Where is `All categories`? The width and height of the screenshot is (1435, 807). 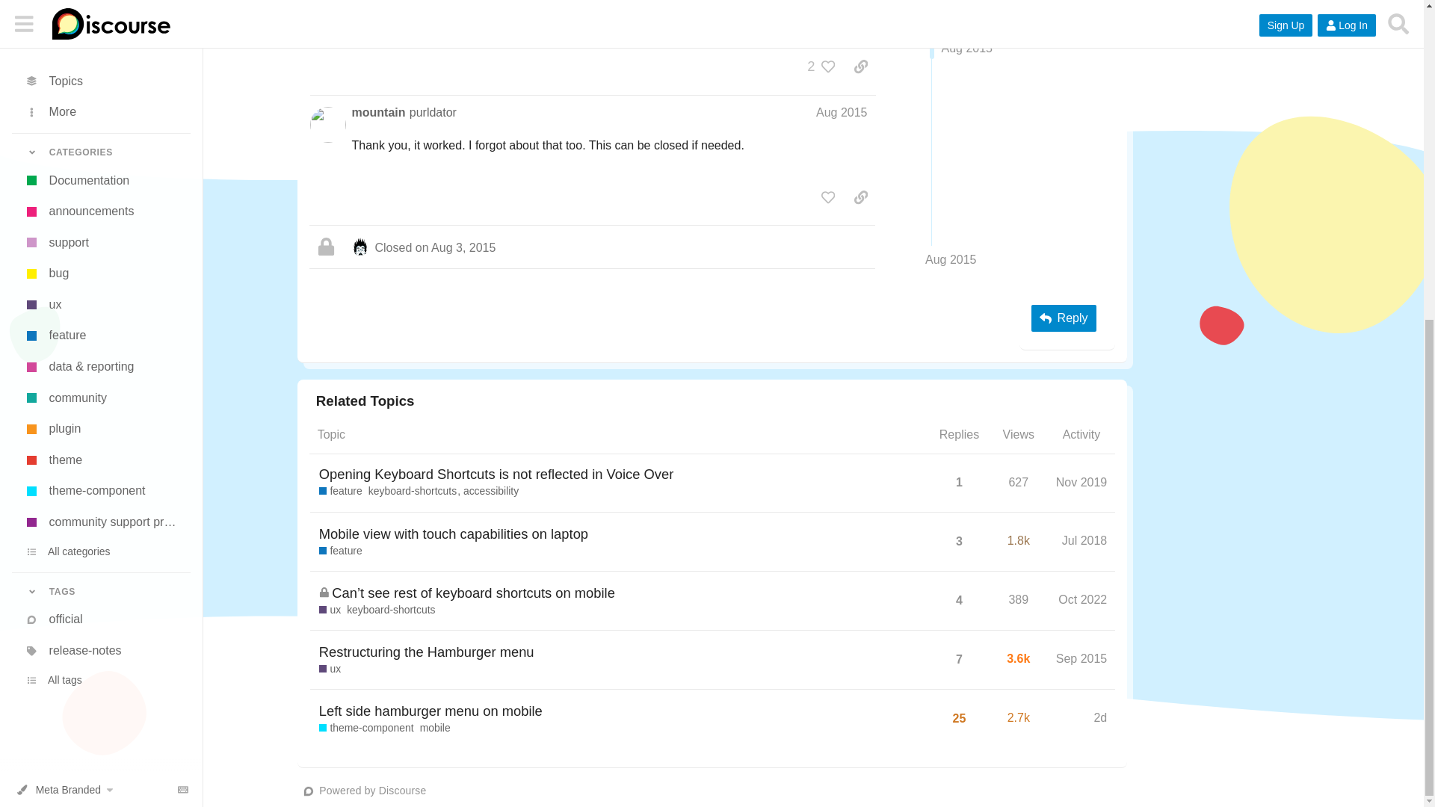 All categories is located at coordinates (101, 28).